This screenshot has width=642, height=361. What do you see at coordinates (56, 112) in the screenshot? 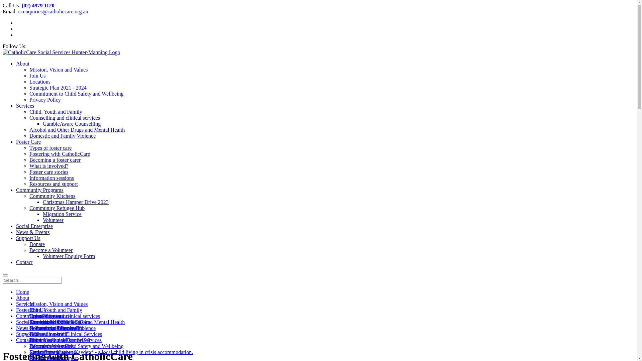
I see `Child, Youth and Family` at bounding box center [56, 112].